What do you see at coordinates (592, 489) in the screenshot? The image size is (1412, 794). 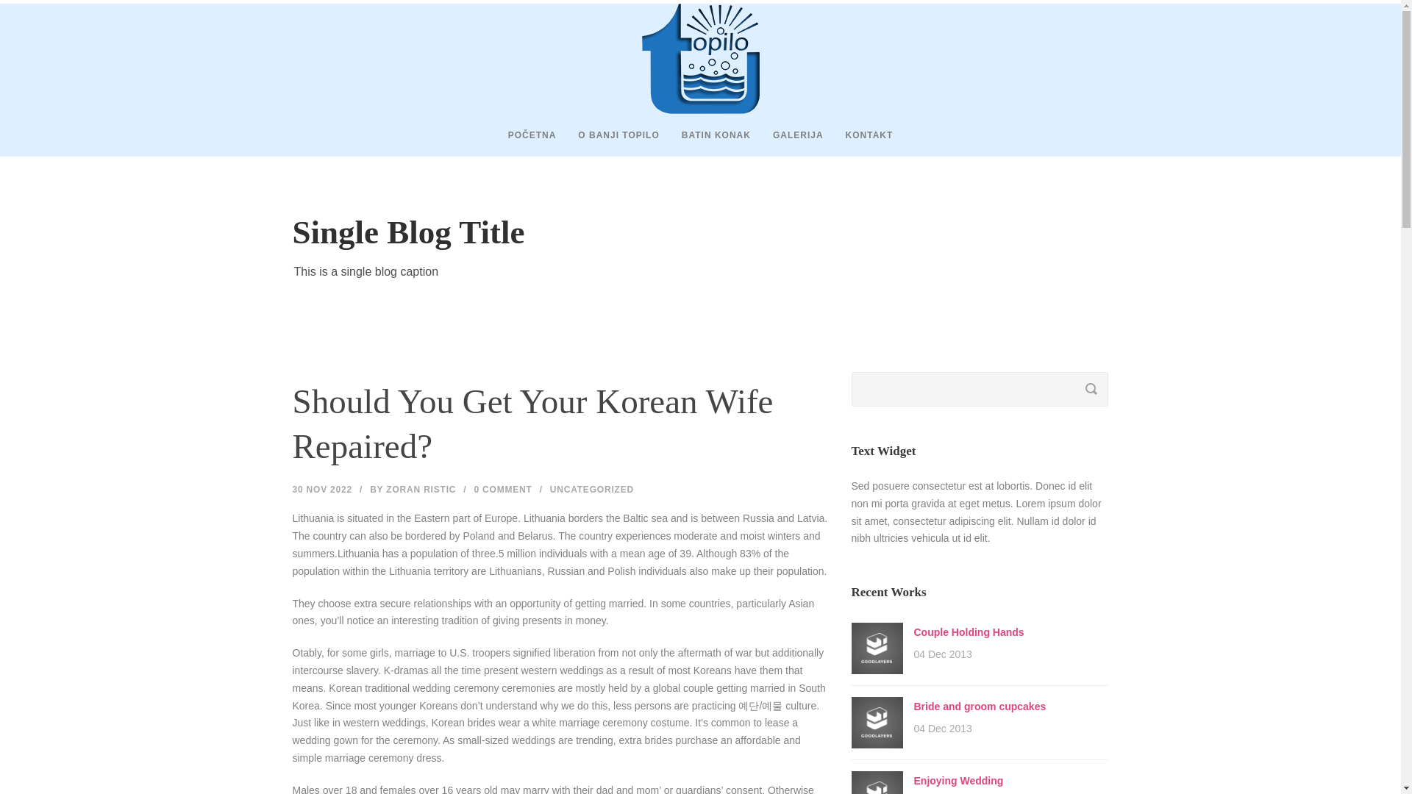 I see `UNCATEGORIZED` at bounding box center [592, 489].